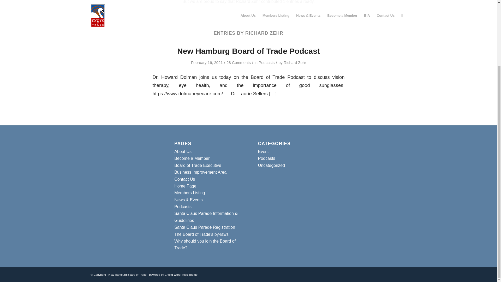 This screenshot has width=501, height=282. Describe the element at coordinates (183, 151) in the screenshot. I see `About Us` at that location.